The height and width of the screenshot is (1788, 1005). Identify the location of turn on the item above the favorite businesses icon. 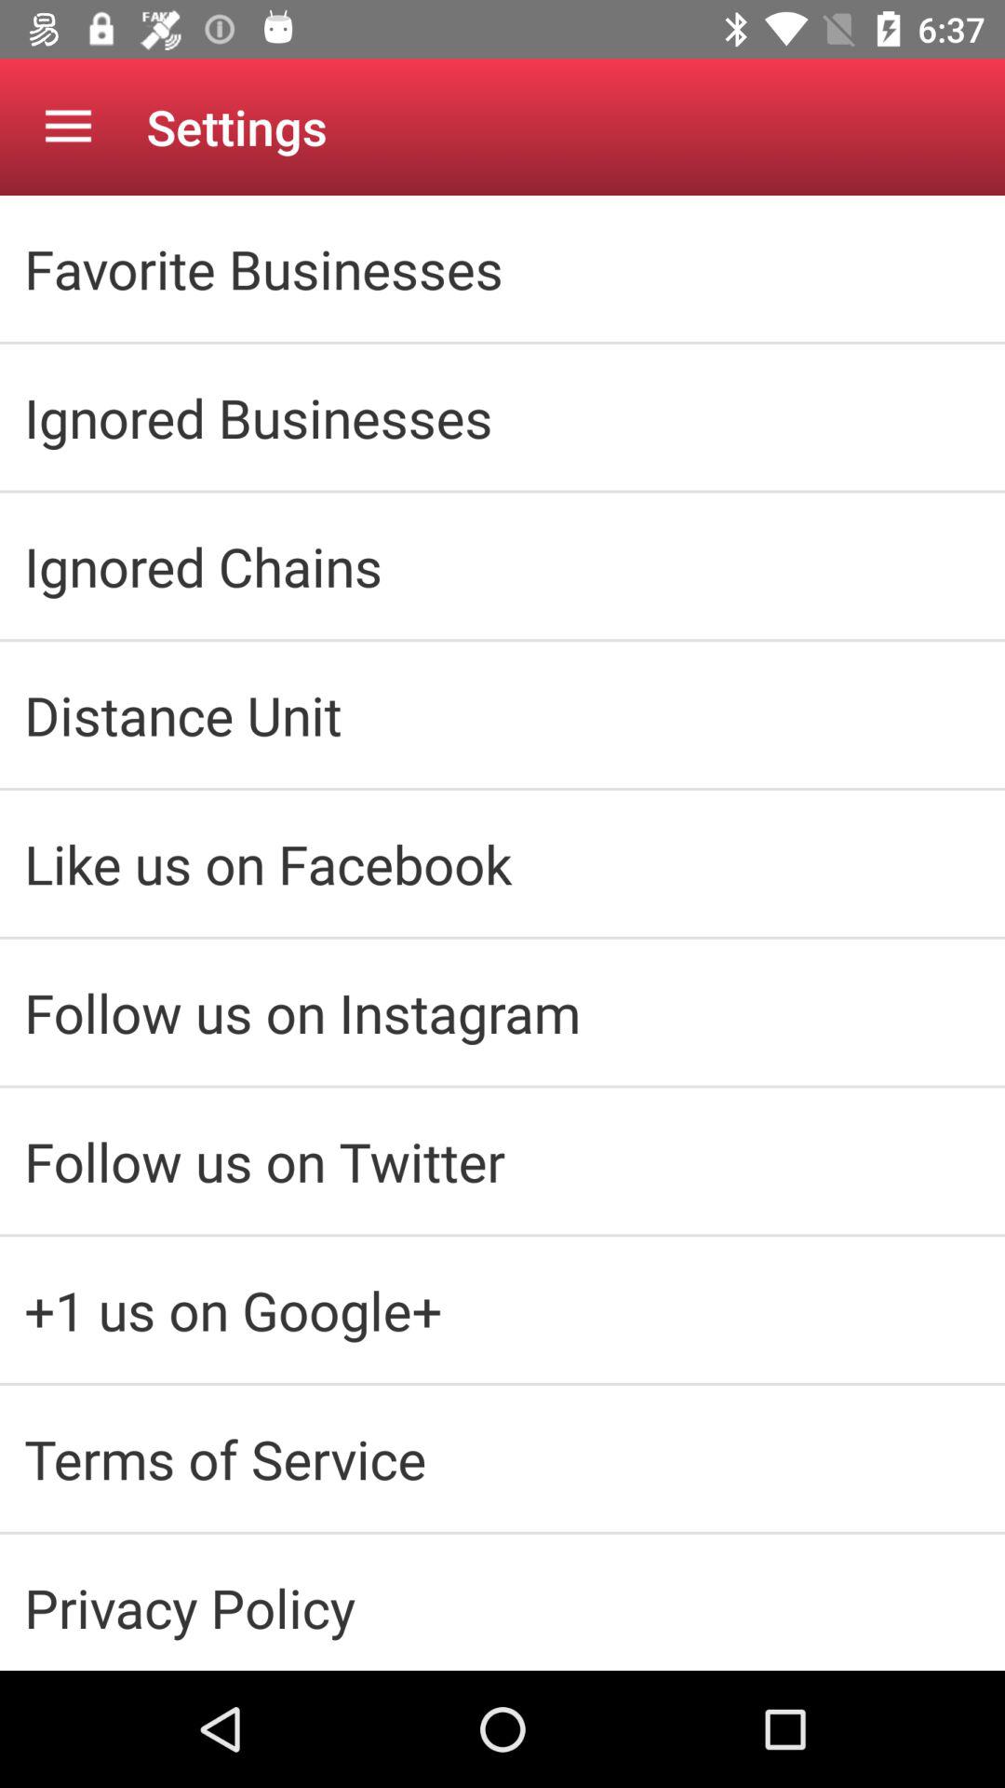
(68, 127).